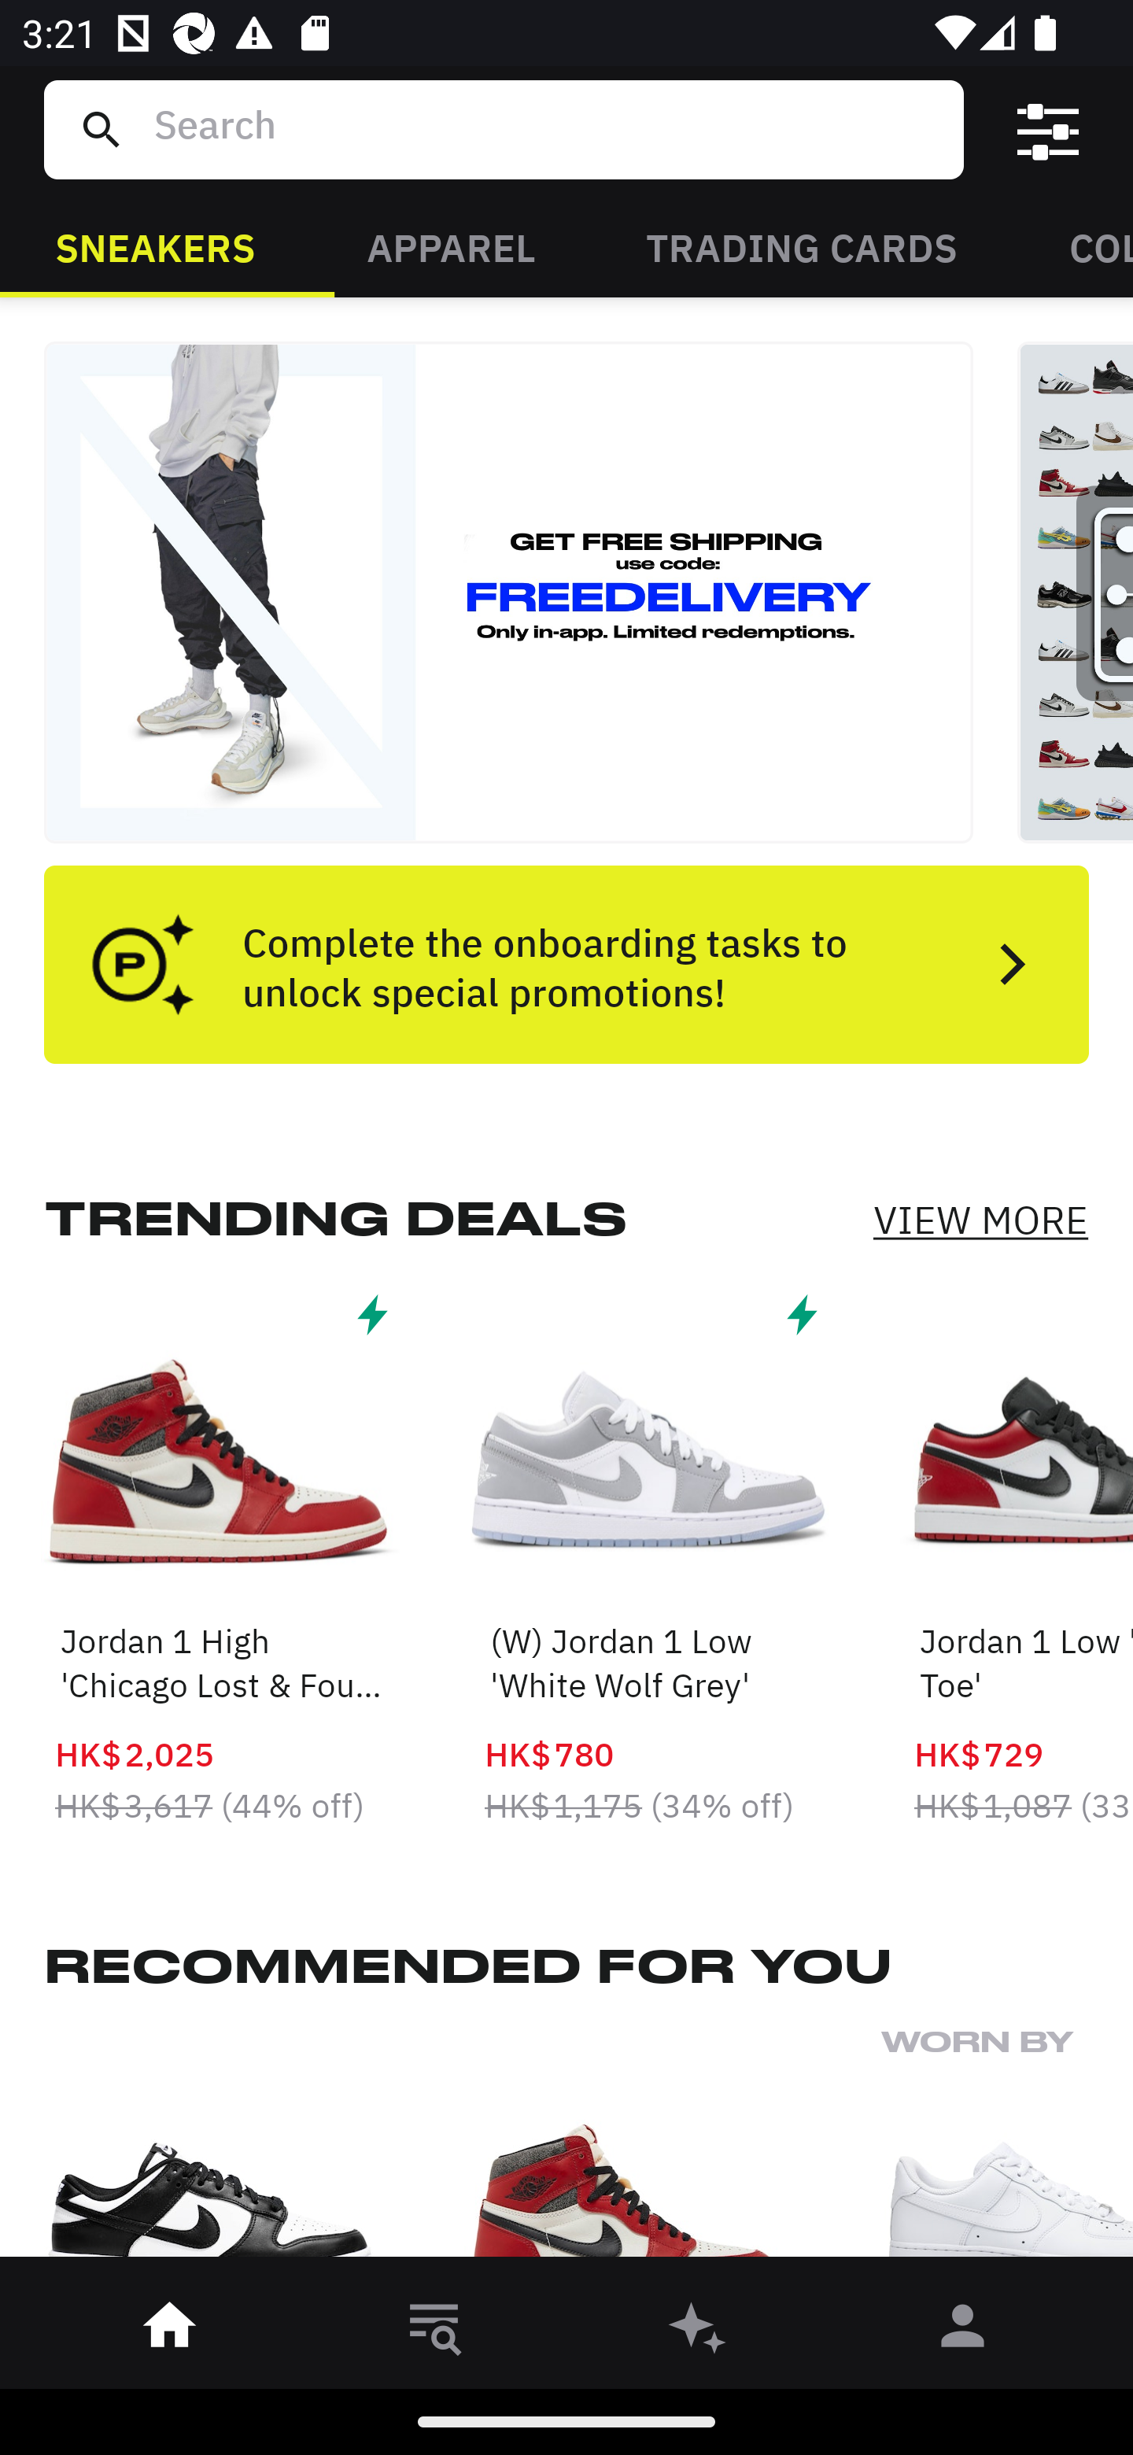  Describe the element at coordinates (450, 245) in the screenshot. I see `APPAREL` at that location.